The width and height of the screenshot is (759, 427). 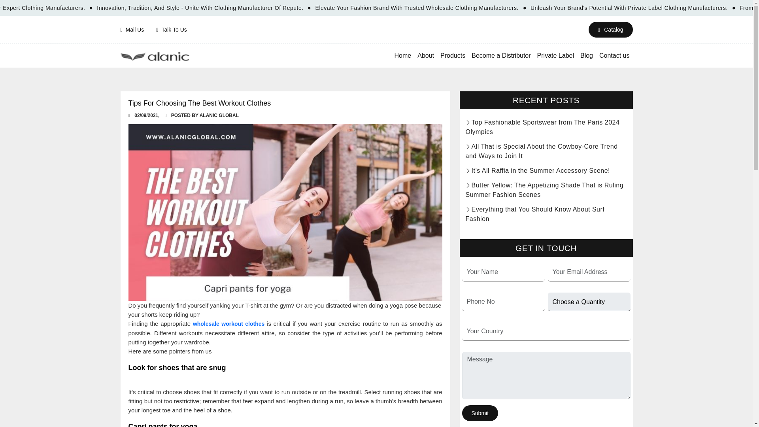 I want to click on Catalog, so click(x=610, y=30).